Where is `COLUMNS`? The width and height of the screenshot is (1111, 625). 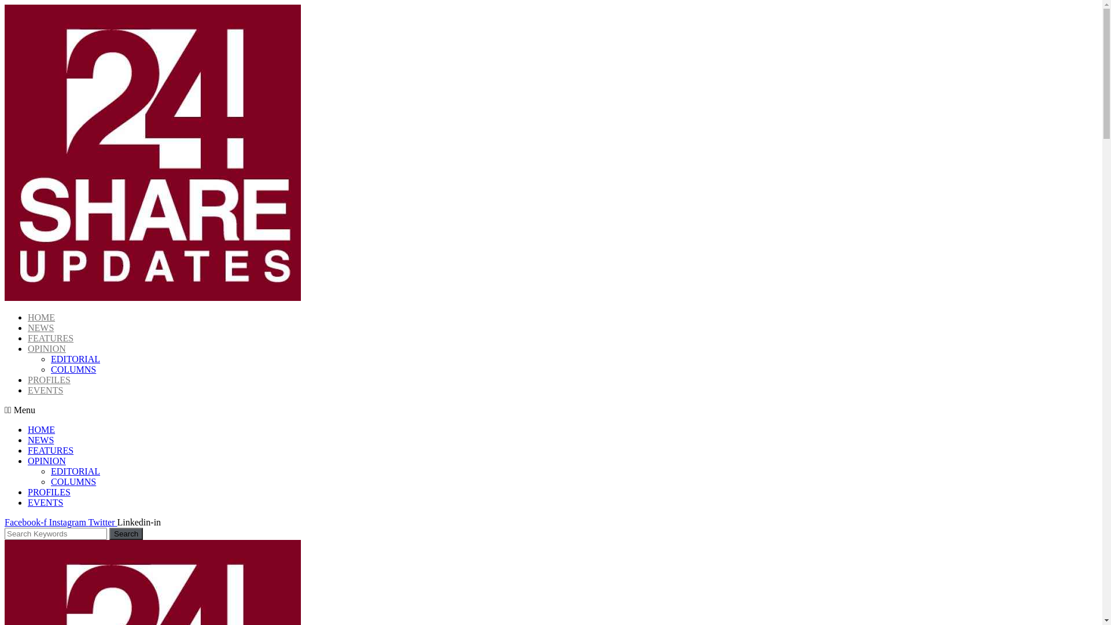
COLUMNS is located at coordinates (73, 481).